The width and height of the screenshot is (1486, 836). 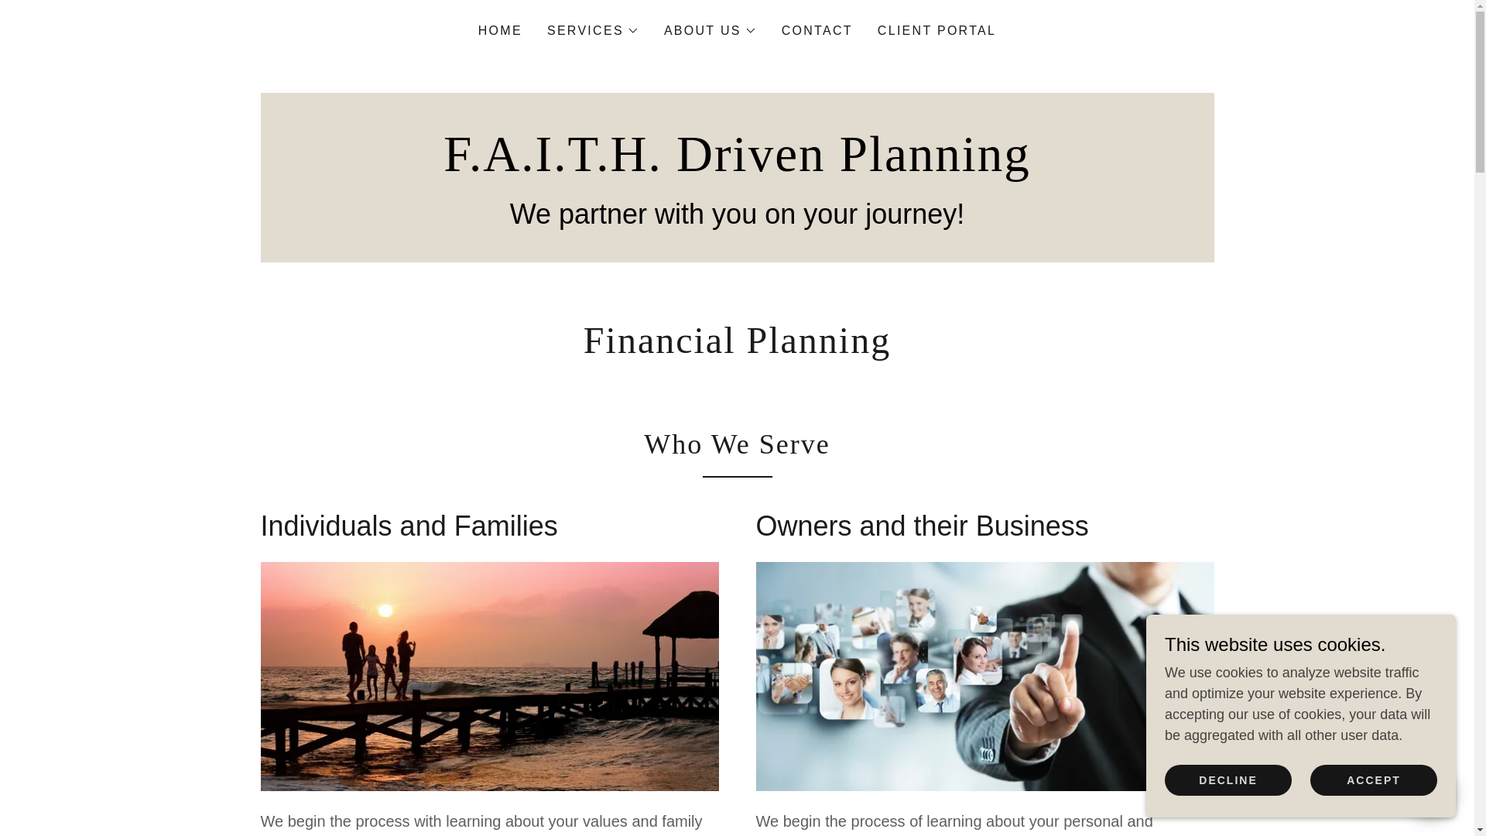 I want to click on CLIENT PORTAL, so click(x=936, y=31).